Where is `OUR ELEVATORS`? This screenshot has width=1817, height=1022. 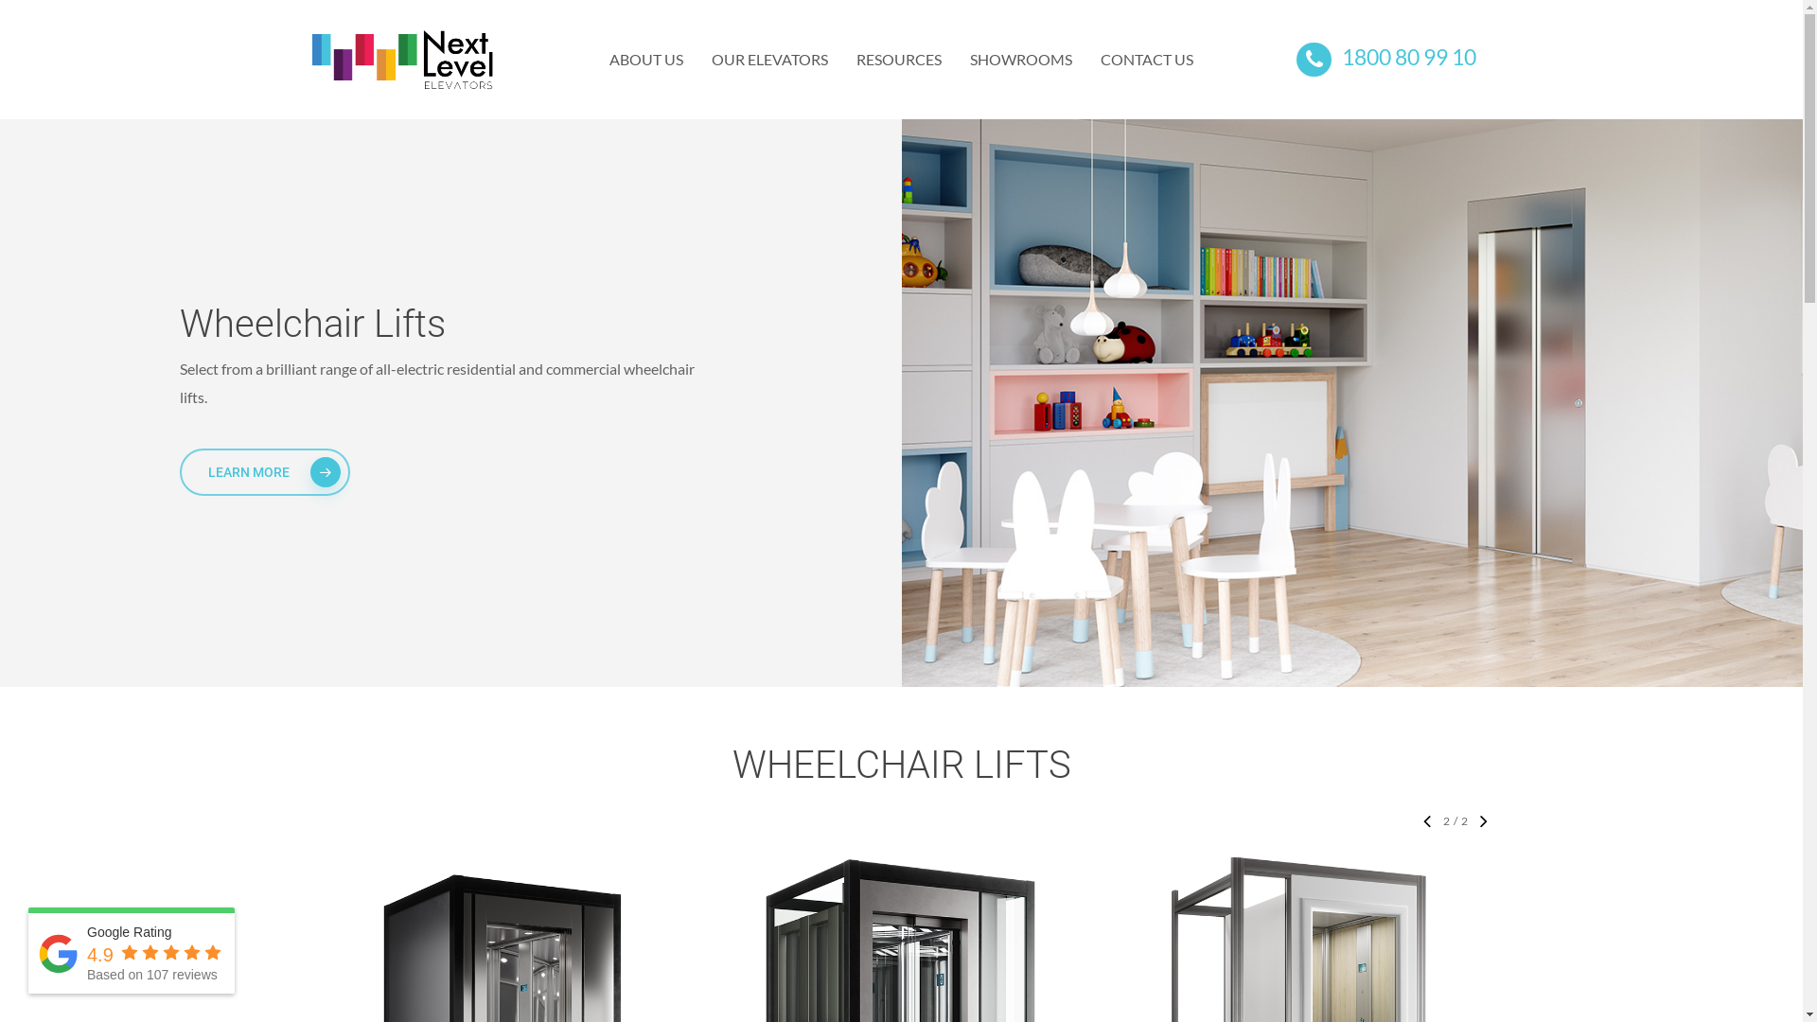
OUR ELEVATORS is located at coordinates (770, 60).